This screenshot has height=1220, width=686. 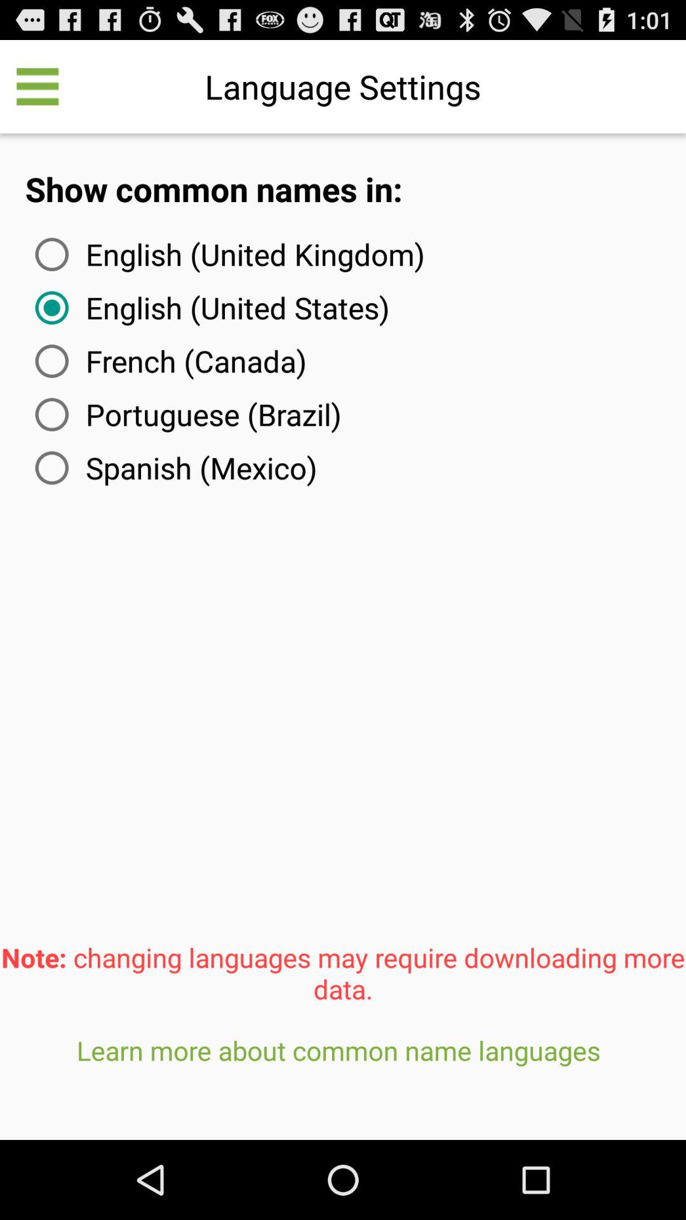 What do you see at coordinates (168, 361) in the screenshot?
I see `jump until french (canada) item` at bounding box center [168, 361].